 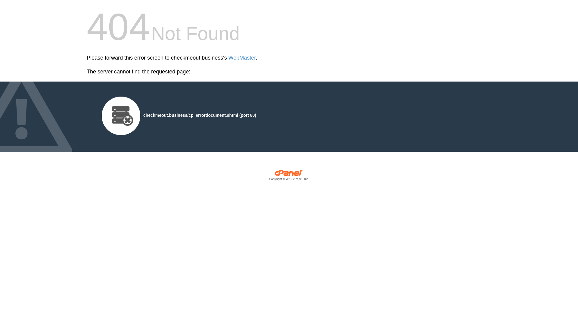 I want to click on WebMaster, so click(x=242, y=58).